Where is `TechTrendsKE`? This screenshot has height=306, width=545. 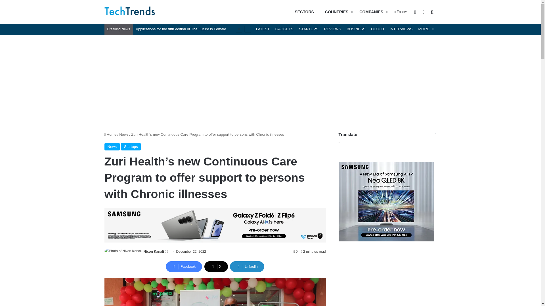
TechTrendsKE is located at coordinates (130, 12).